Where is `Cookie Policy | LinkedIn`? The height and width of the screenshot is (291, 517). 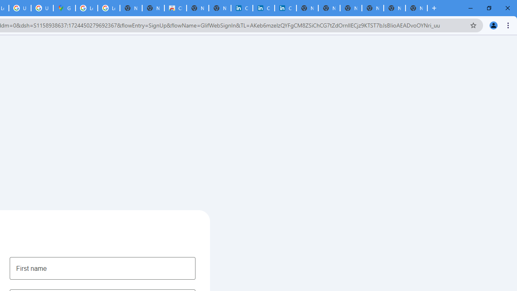 Cookie Policy | LinkedIn is located at coordinates (242, 8).